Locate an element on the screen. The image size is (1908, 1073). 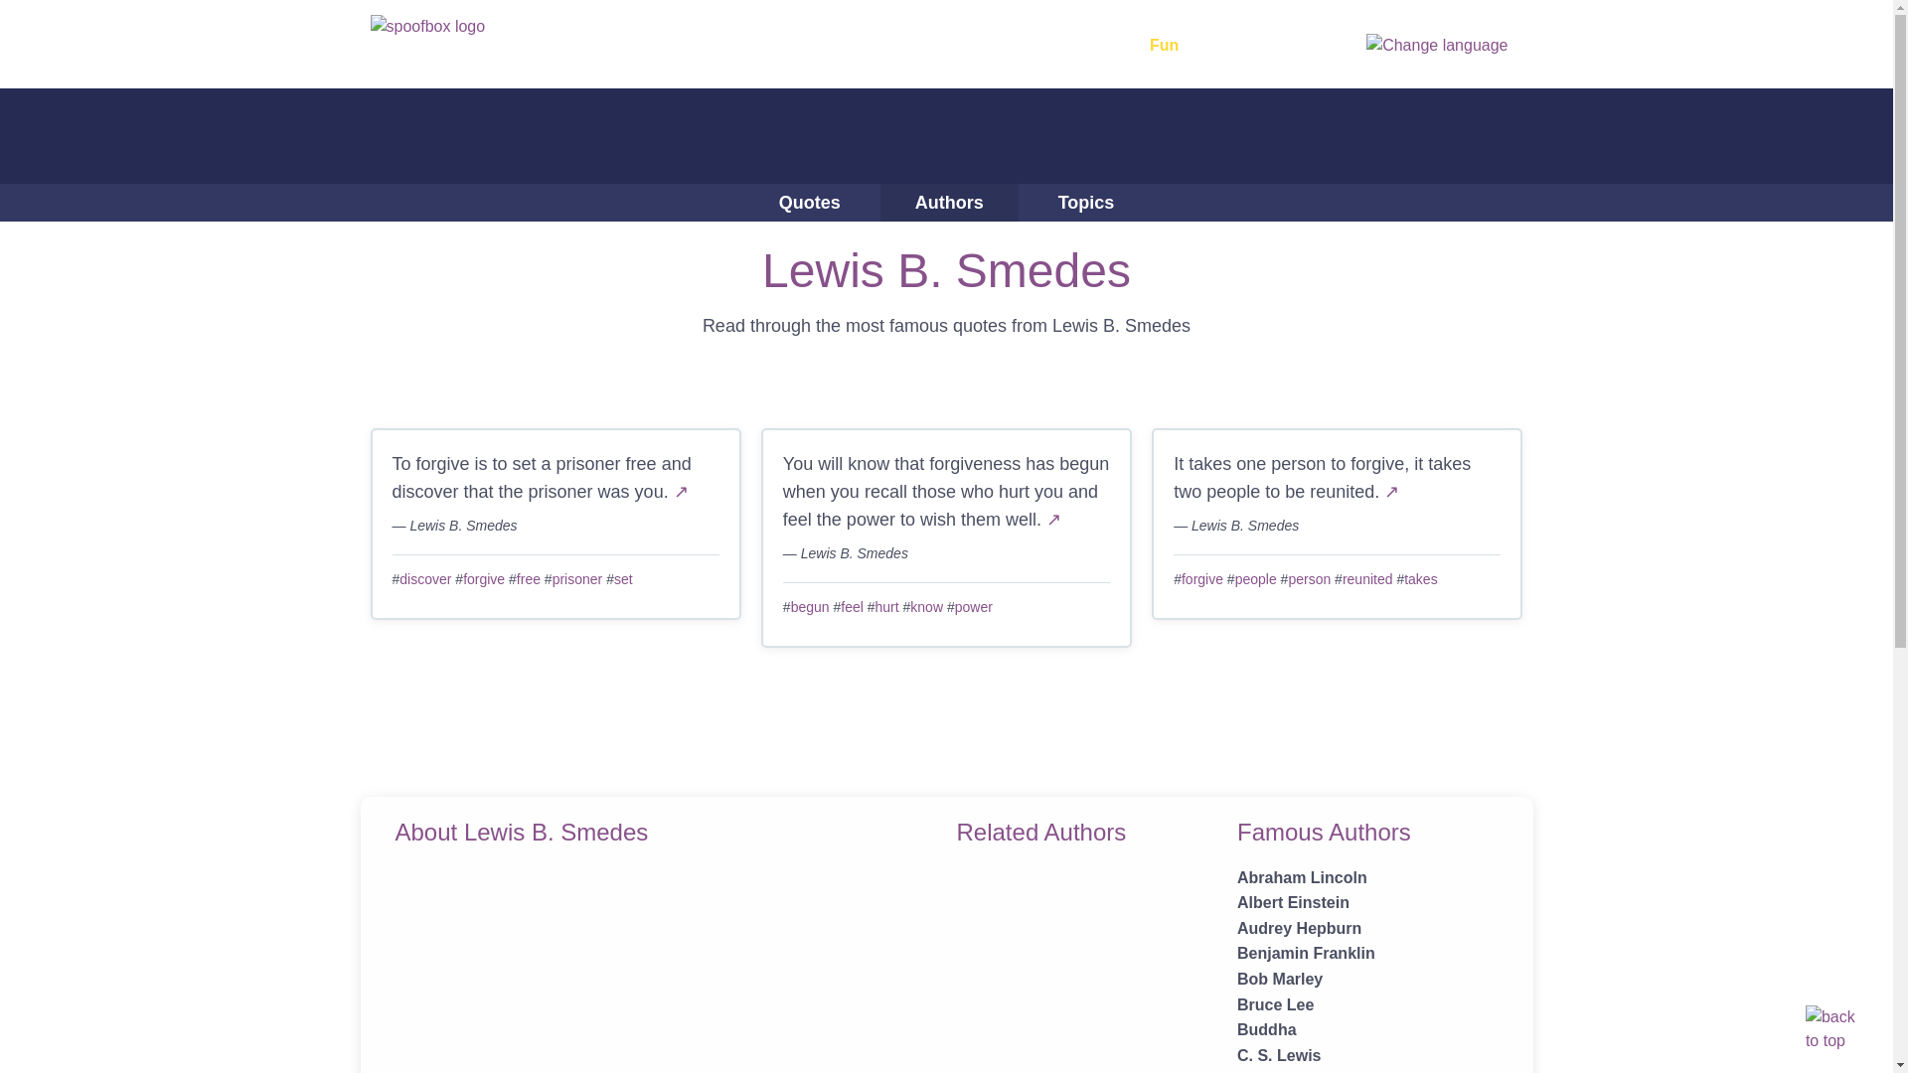
Tools is located at coordinates (1079, 46).